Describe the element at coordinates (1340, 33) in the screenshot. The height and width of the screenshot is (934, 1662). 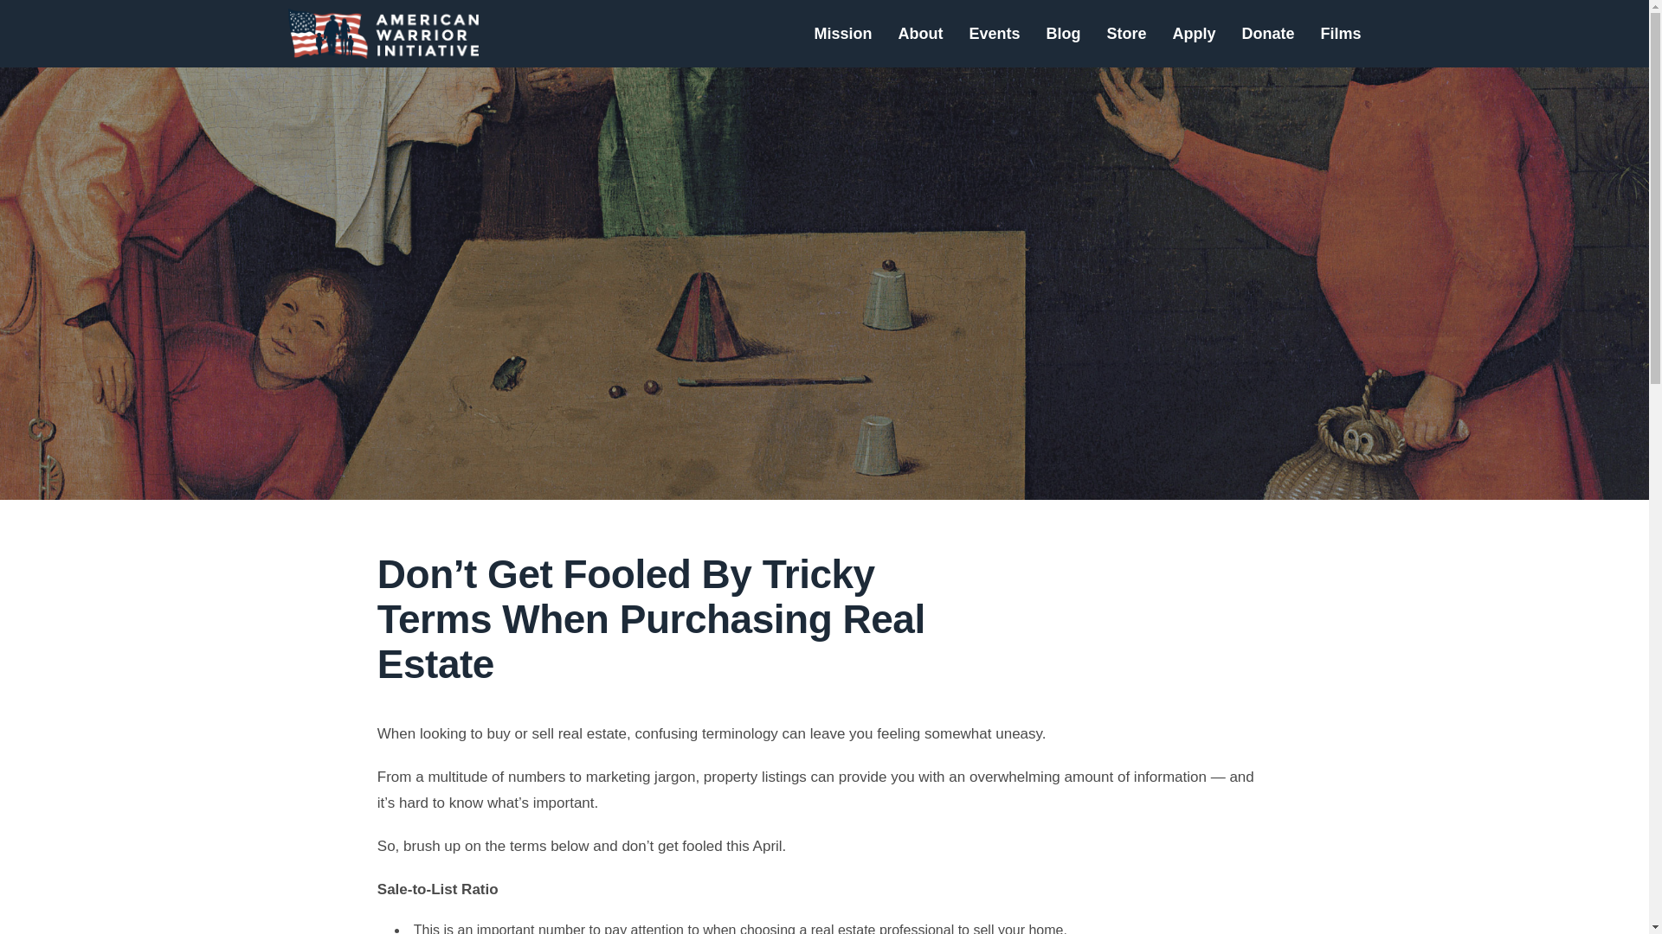
I see `Films` at that location.